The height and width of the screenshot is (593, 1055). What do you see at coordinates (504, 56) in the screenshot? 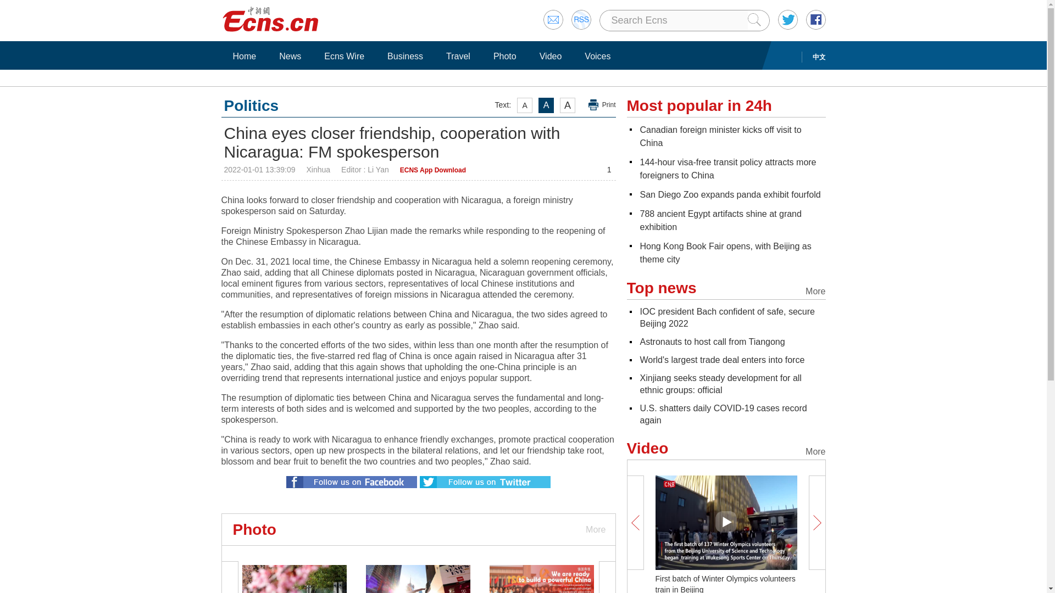
I see `Photo` at bounding box center [504, 56].